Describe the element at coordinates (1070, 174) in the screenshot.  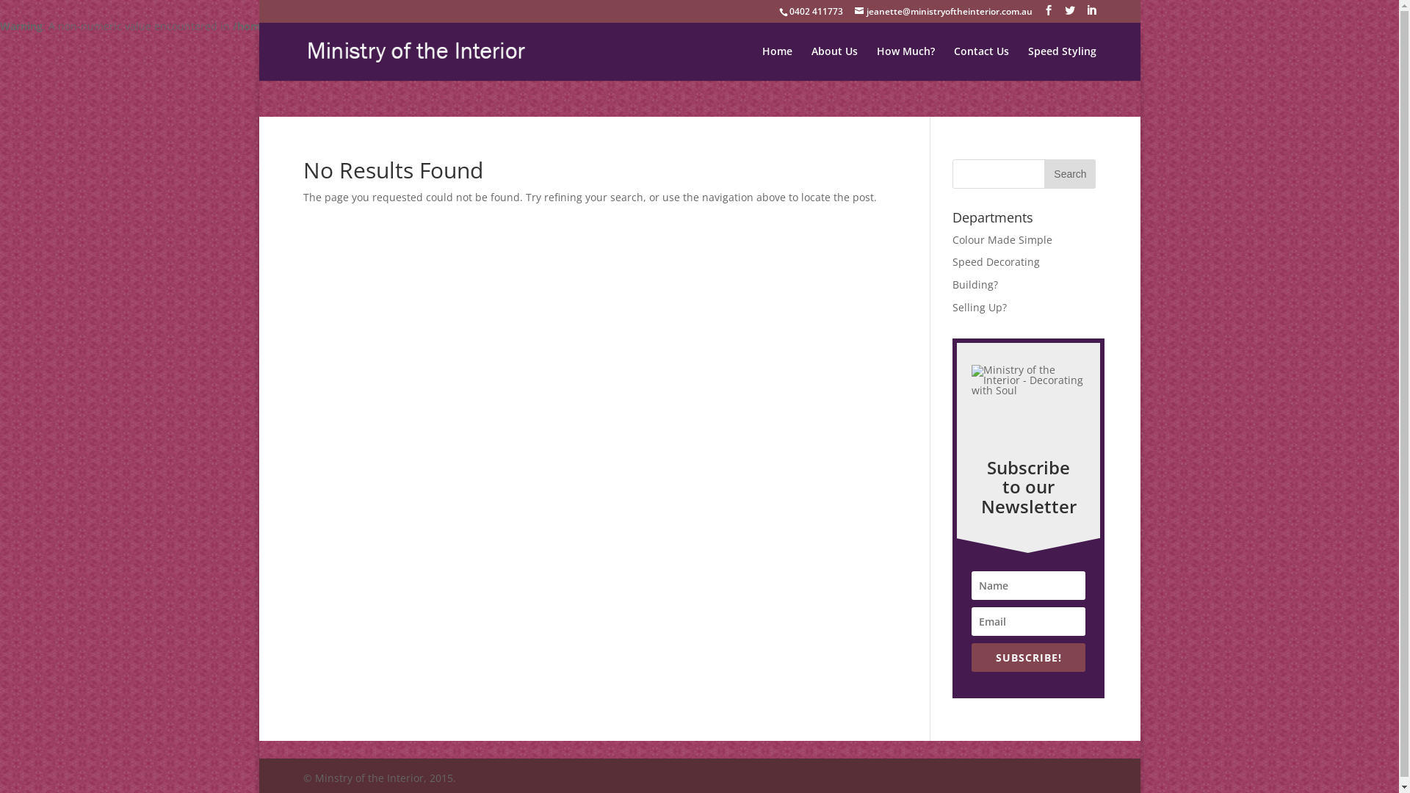
I see `Search` at that location.